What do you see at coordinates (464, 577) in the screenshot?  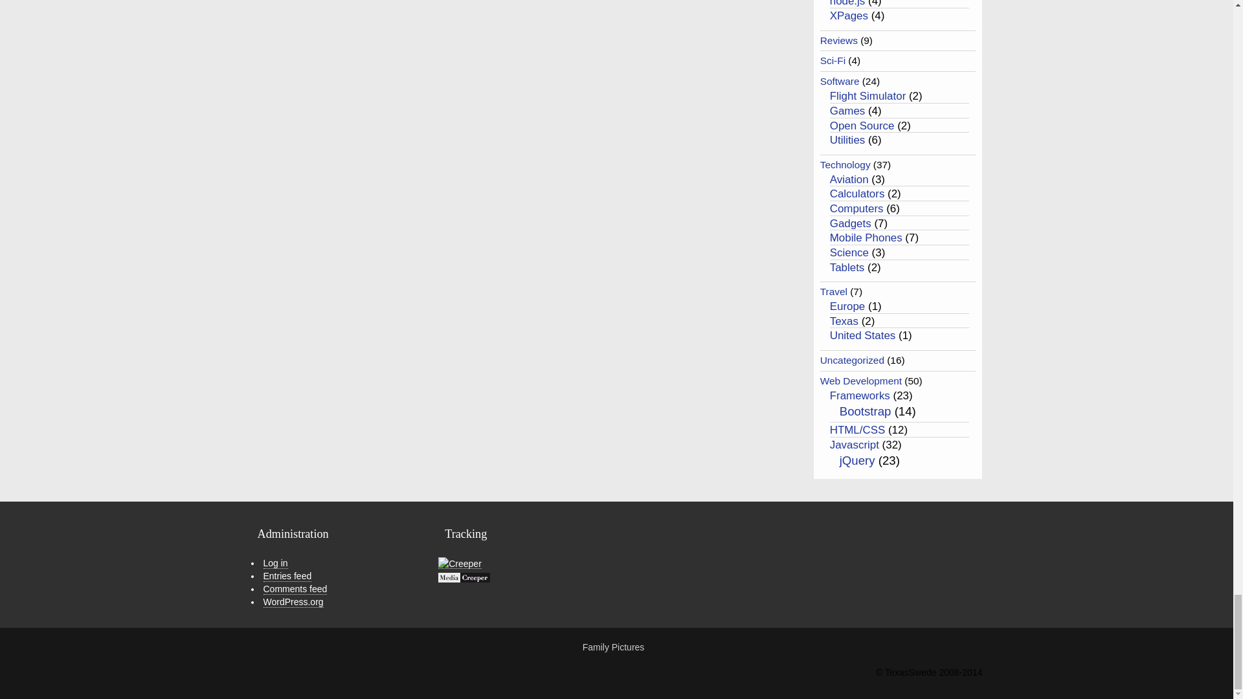 I see `MediaCreeper` at bounding box center [464, 577].